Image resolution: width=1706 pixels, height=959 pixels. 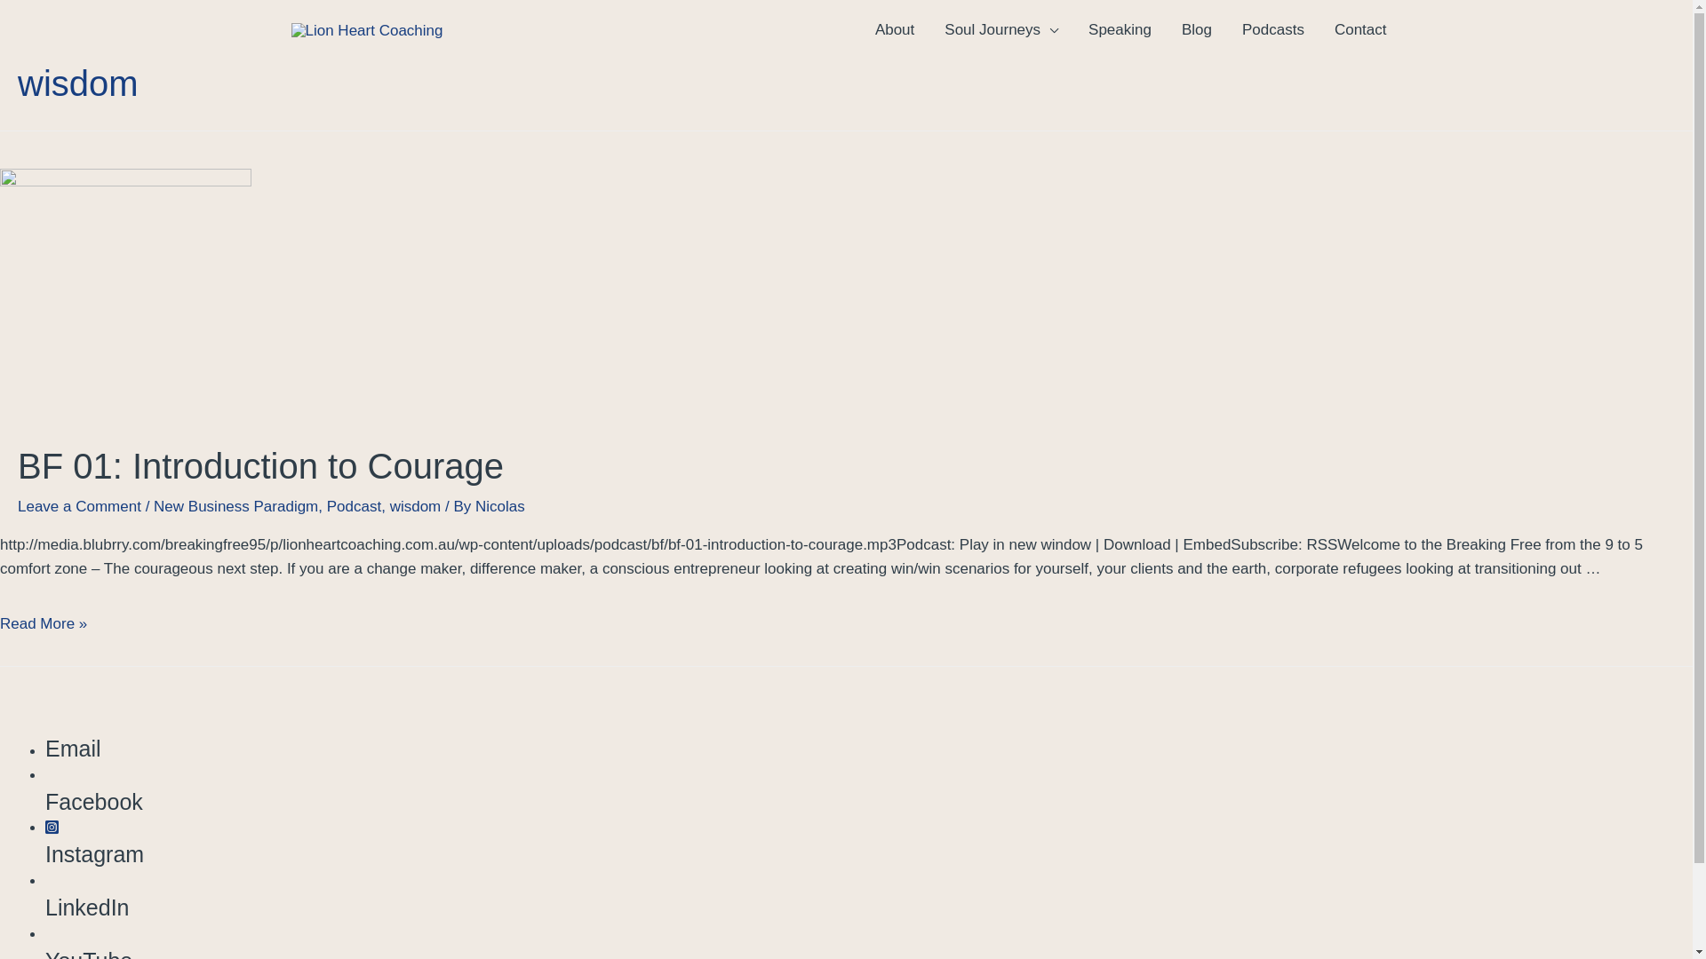 I want to click on wisdom, so click(x=416, y=506).